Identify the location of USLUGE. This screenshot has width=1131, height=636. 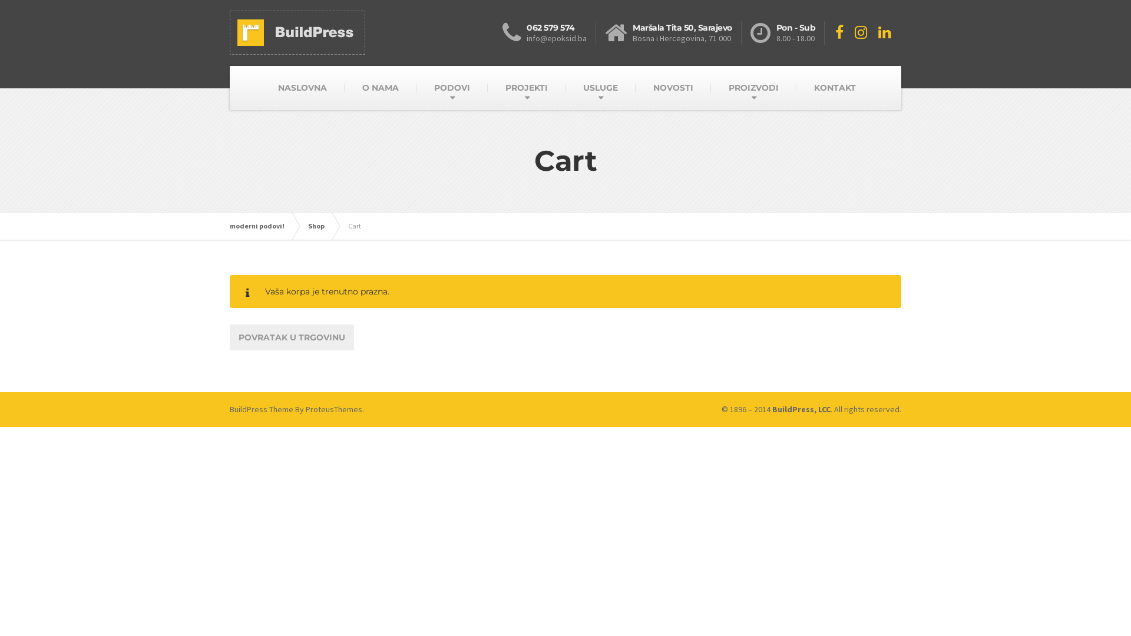
(601, 88).